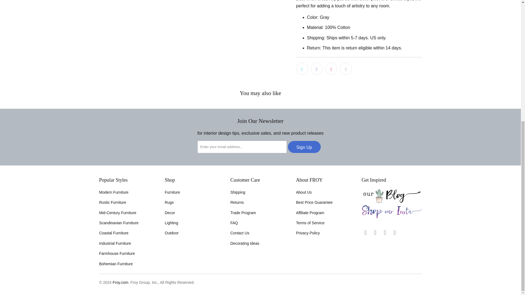 The image size is (525, 295). What do you see at coordinates (346, 69) in the screenshot?
I see `Email this to a friend` at bounding box center [346, 69].